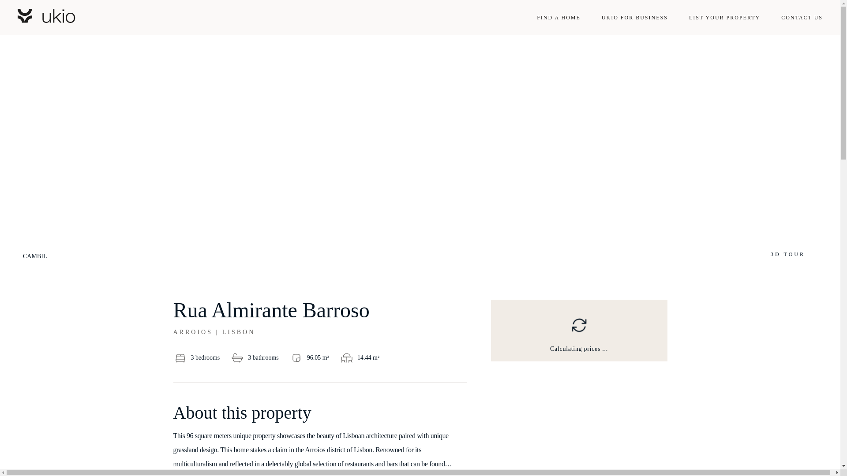  I want to click on UKIO FOR BUSINESS, so click(634, 18).